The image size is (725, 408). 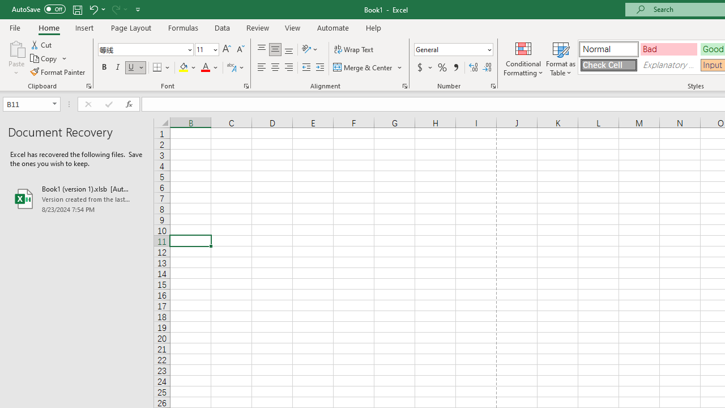 What do you see at coordinates (353, 50) in the screenshot?
I see `Wrap Text` at bounding box center [353, 50].